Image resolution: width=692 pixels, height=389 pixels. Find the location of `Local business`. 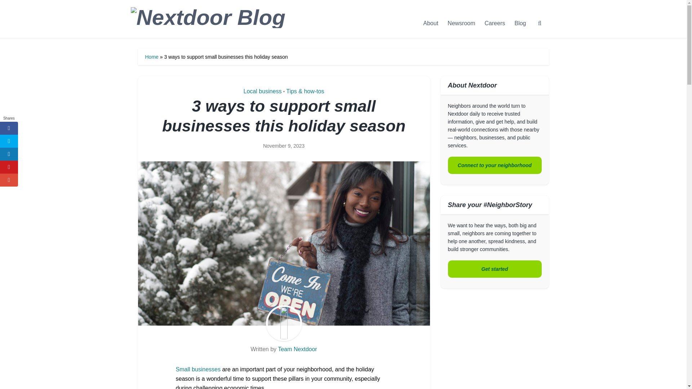

Local business is located at coordinates (262, 91).